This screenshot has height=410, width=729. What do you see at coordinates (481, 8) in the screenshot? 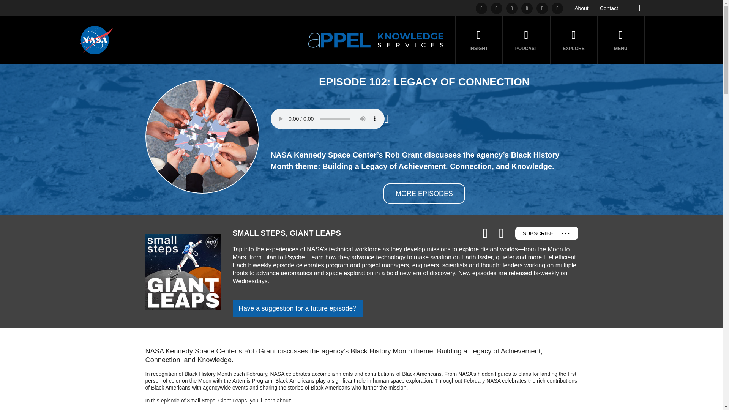
I see `Interact with NASA APPEL on LinkedIn` at bounding box center [481, 8].